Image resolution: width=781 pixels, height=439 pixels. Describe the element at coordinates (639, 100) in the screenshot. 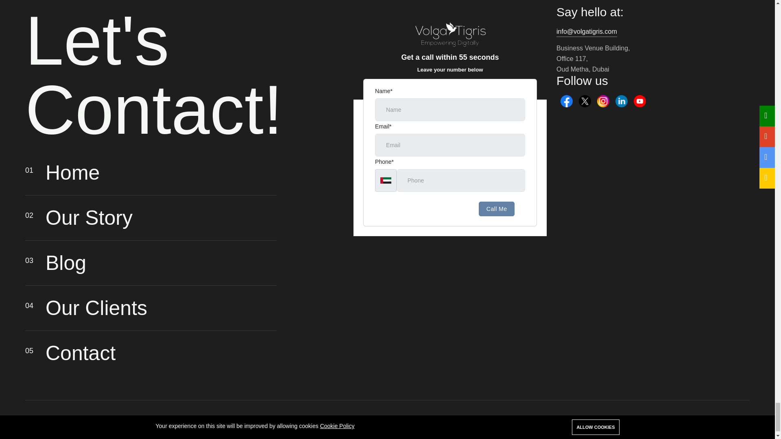

I see `Youtube` at that location.